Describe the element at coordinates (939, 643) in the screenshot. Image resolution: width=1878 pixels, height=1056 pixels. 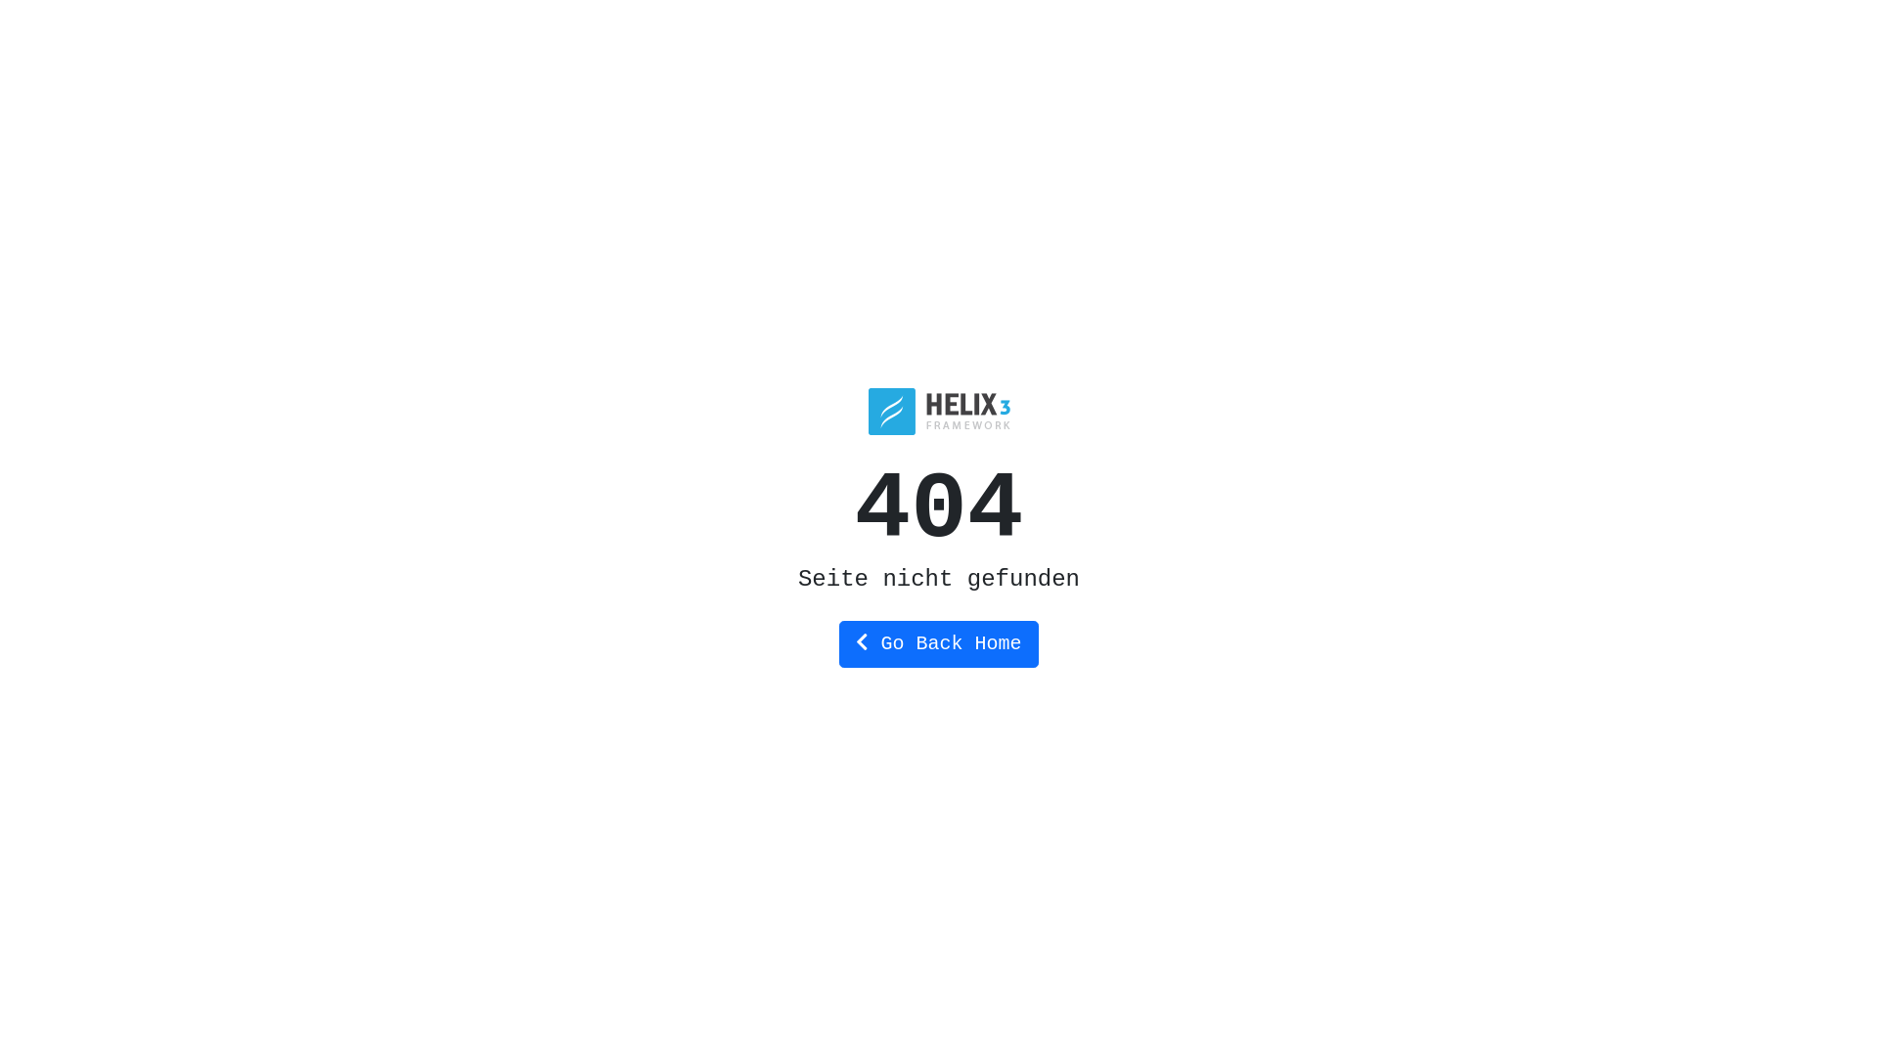
I see `Go Back Home` at that location.